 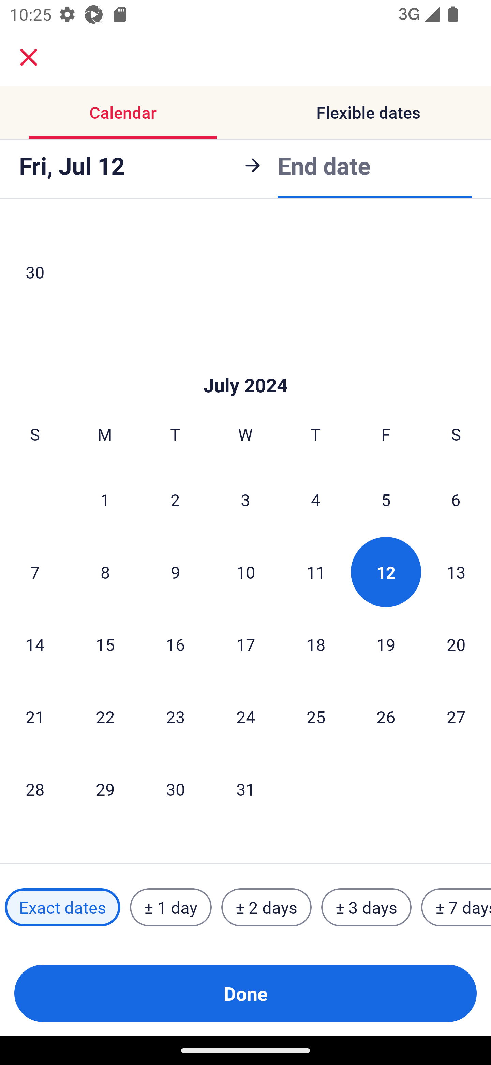 I want to click on 17 Wednesday, July 17, 2024, so click(x=245, y=644).